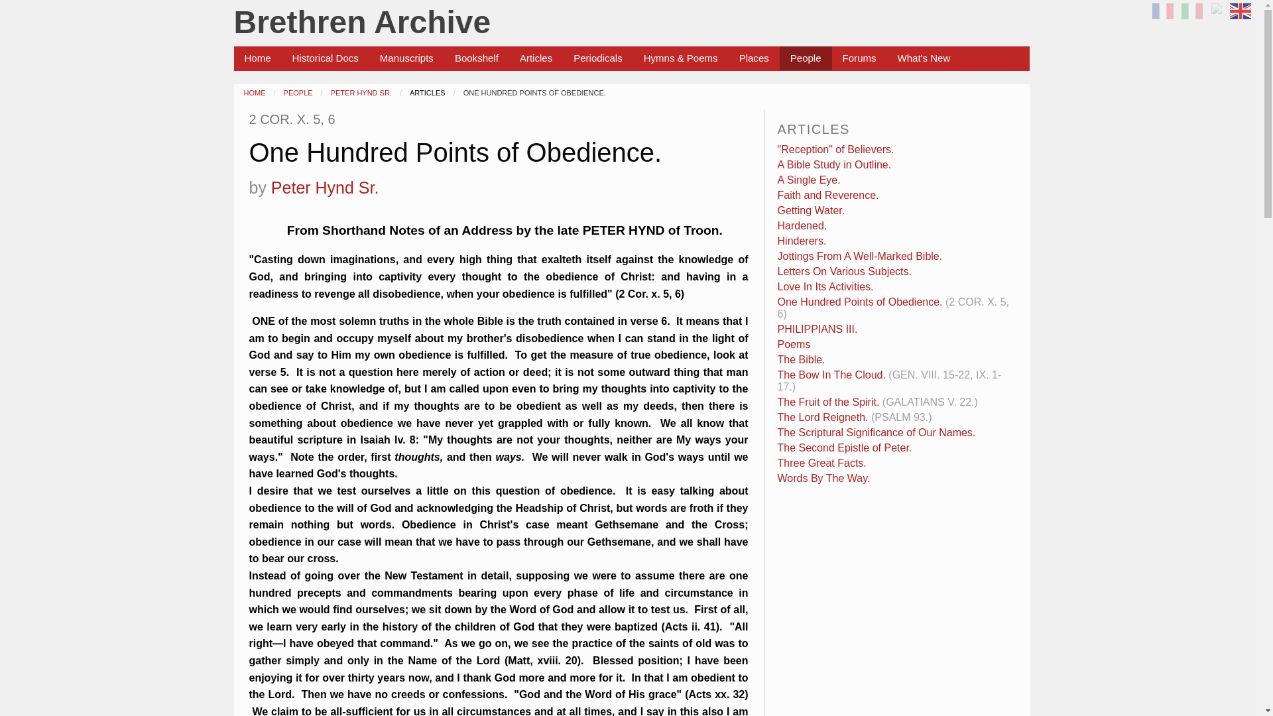 Image resolution: width=1273 pixels, height=716 pixels. I want to click on Articles, so click(536, 58).